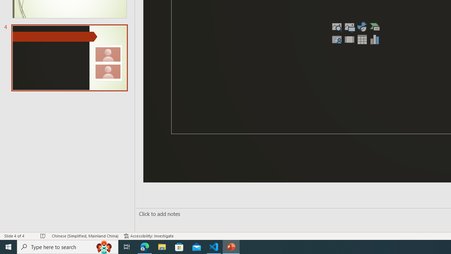  Describe the element at coordinates (375, 40) in the screenshot. I see `Insert Chart` at that location.